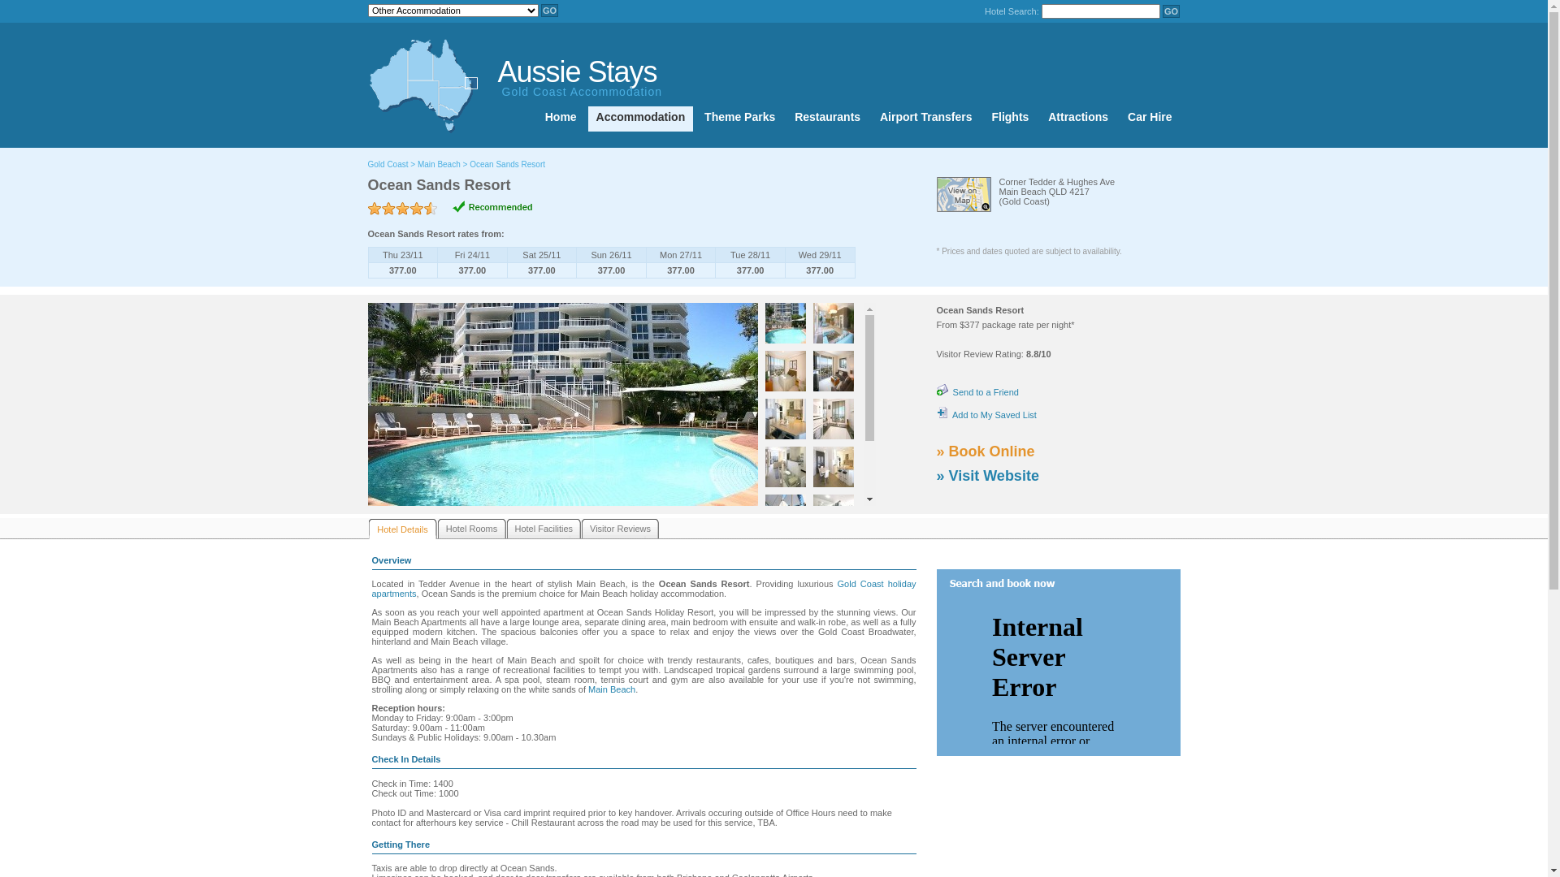 The image size is (1560, 877). What do you see at coordinates (644, 589) in the screenshot?
I see `Gold Coast holiday apartments` at bounding box center [644, 589].